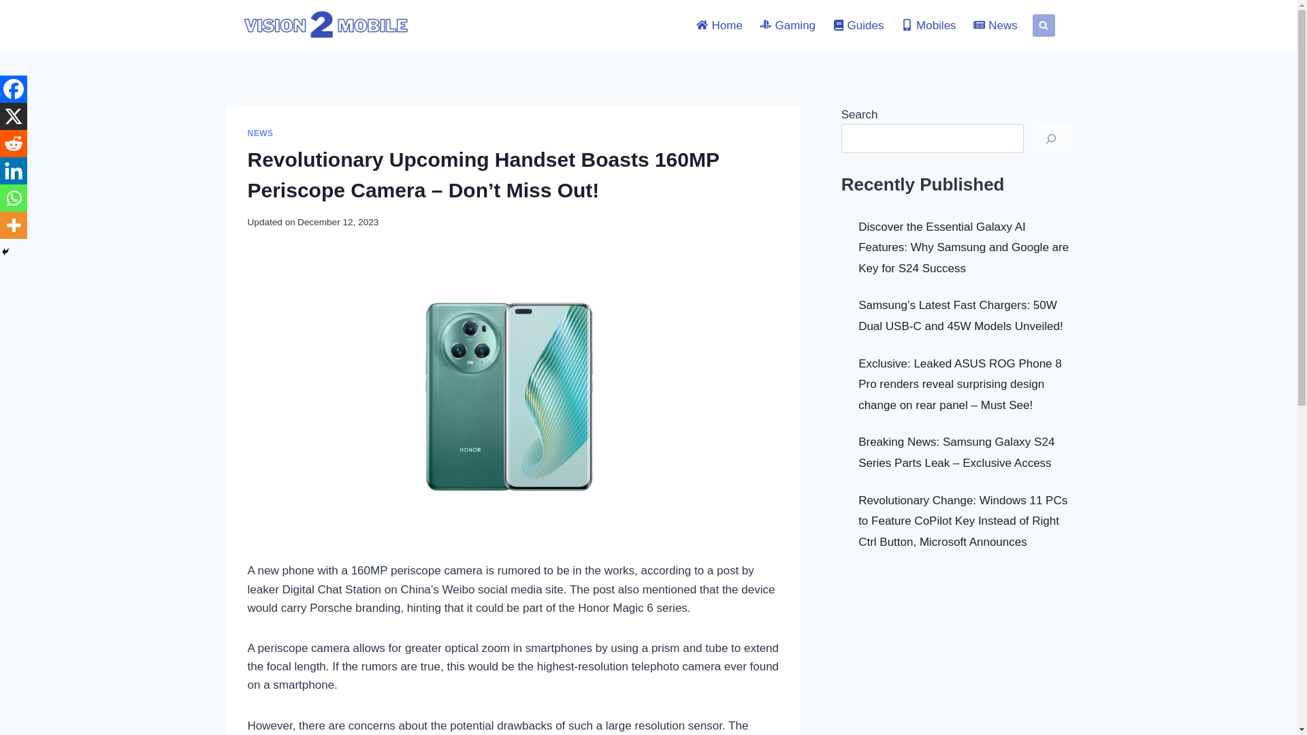  I want to click on Home, so click(720, 26).